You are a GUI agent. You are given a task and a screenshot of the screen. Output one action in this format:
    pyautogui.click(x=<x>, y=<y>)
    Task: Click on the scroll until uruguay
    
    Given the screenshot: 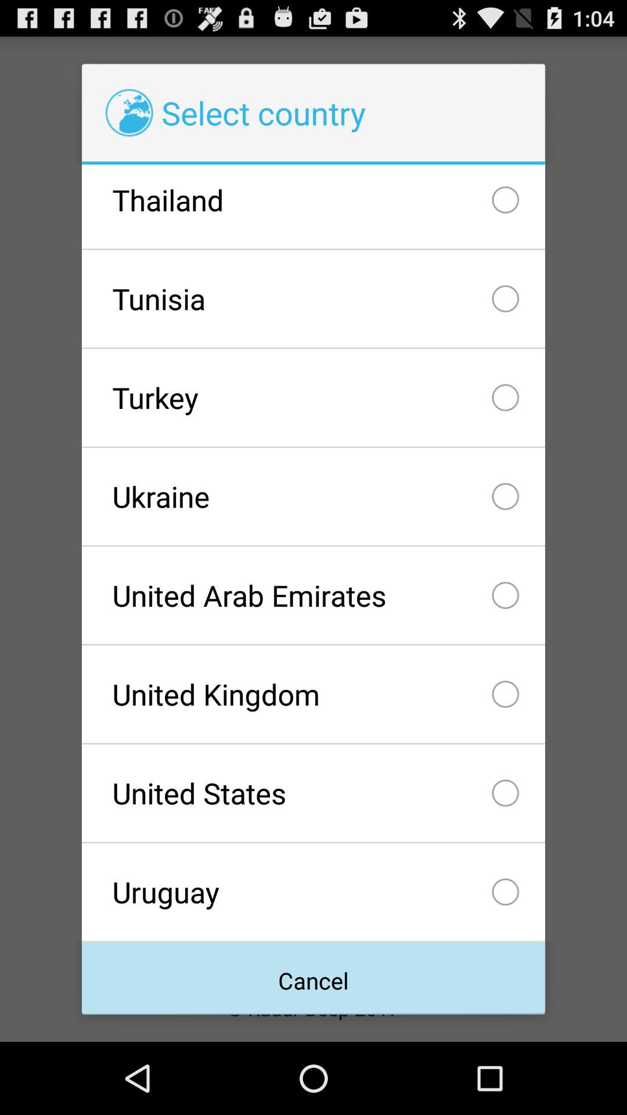 What is the action you would take?
    pyautogui.click(x=313, y=892)
    